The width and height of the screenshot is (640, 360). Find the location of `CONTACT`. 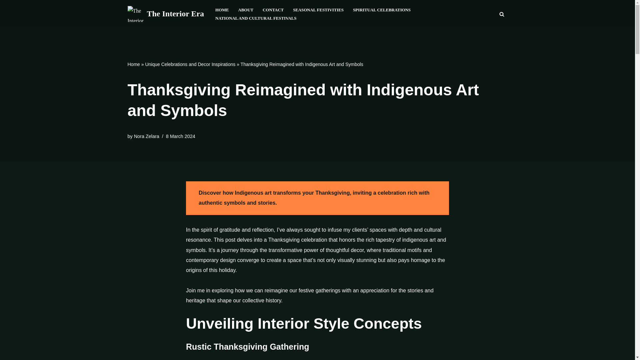

CONTACT is located at coordinates (273, 10).